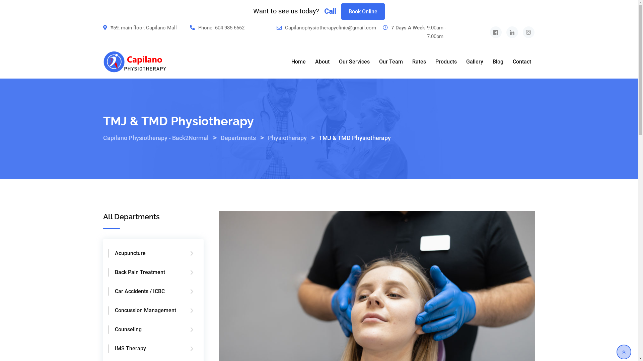 This screenshot has width=643, height=361. Describe the element at coordinates (156, 138) in the screenshot. I see `Capilano Physiotherapy - Back2Normal` at that location.